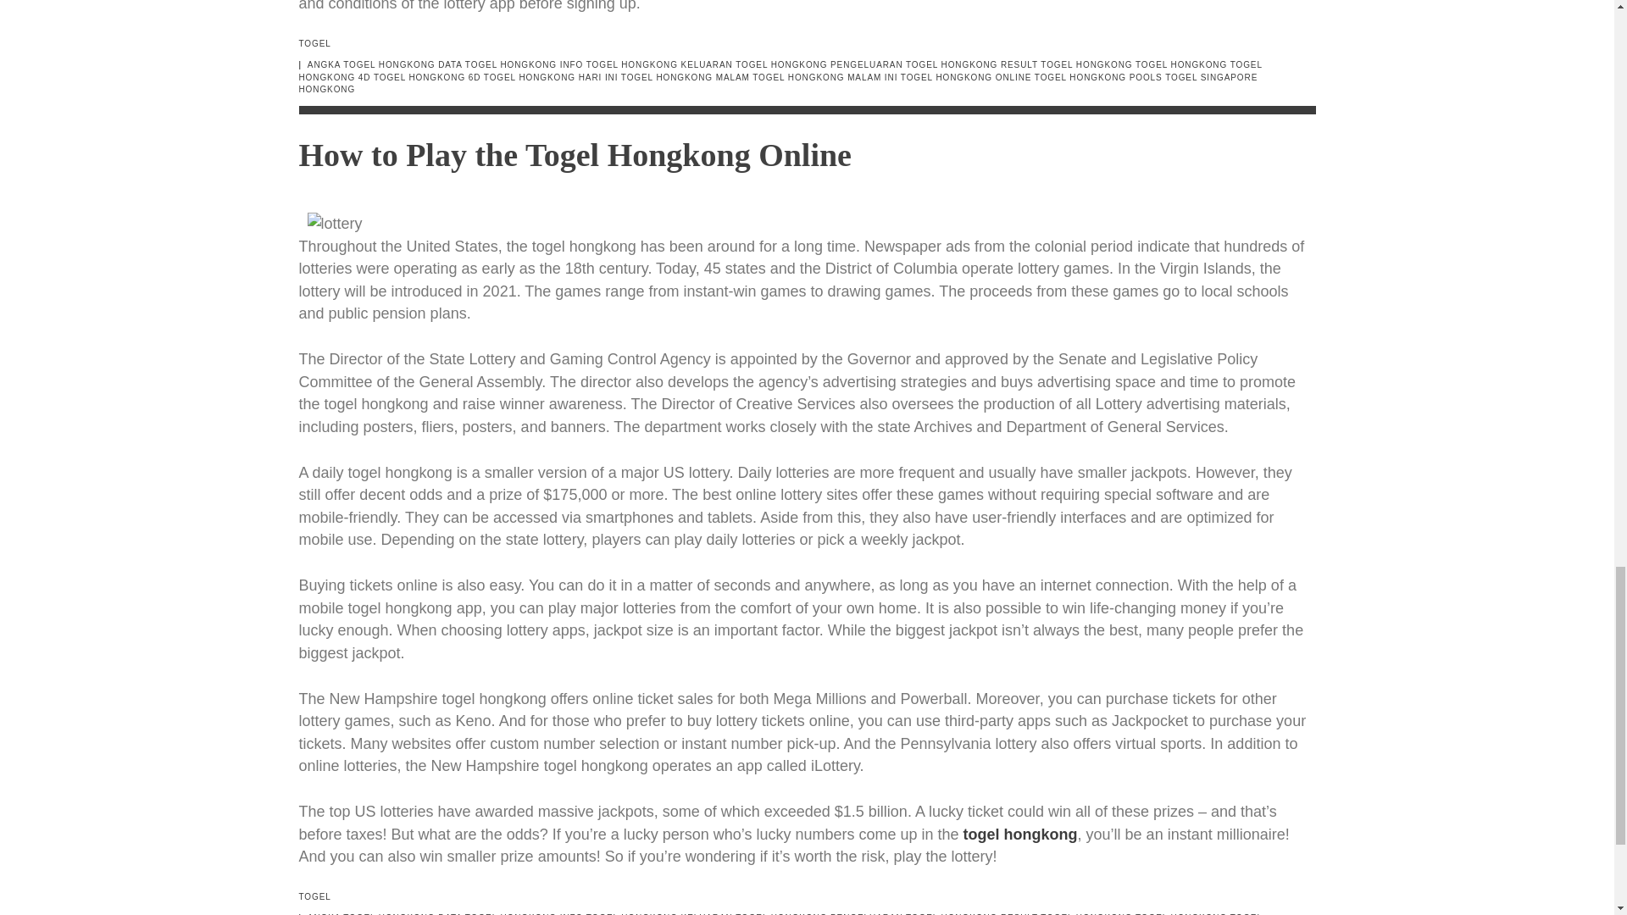 This screenshot has height=915, width=1627. Describe the element at coordinates (913, 64) in the screenshot. I see `PENGELUARAN TOGEL HONGKONG` at that location.